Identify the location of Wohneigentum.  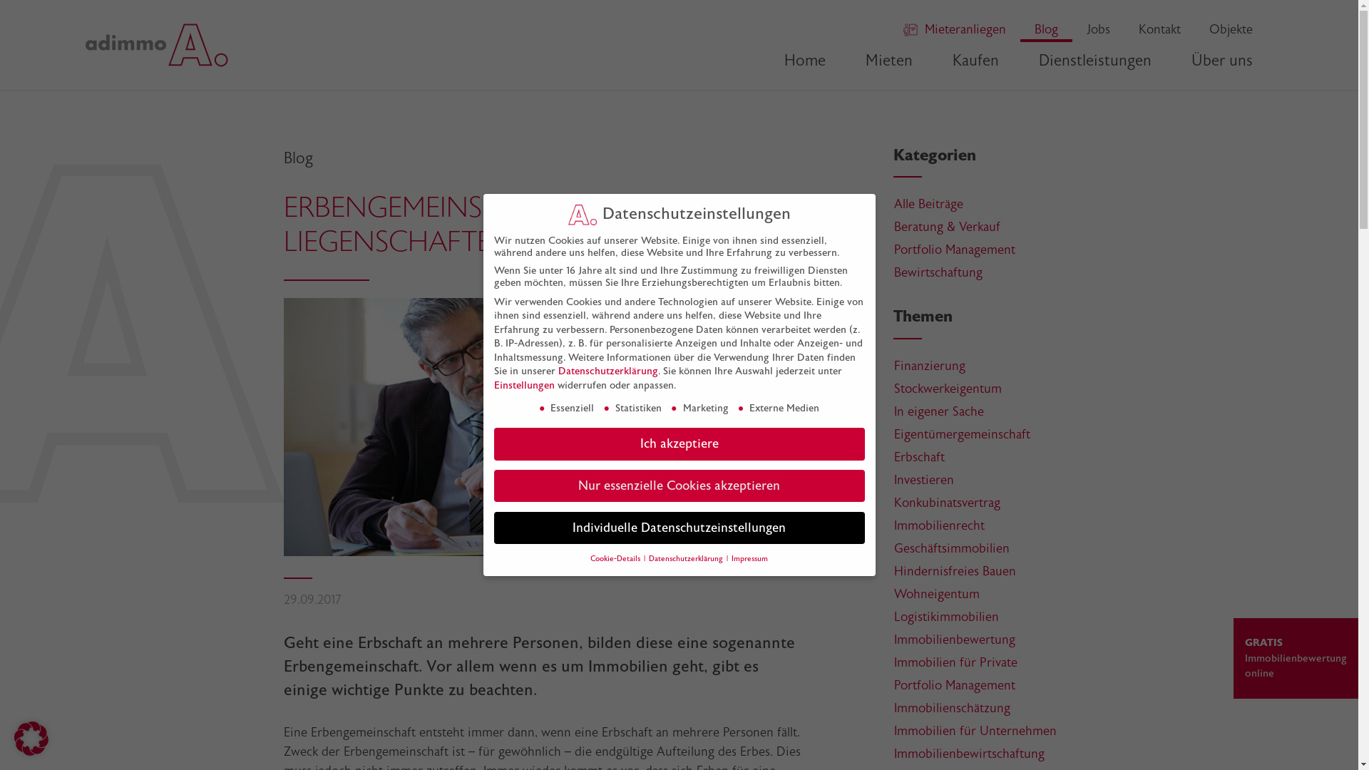
(937, 594).